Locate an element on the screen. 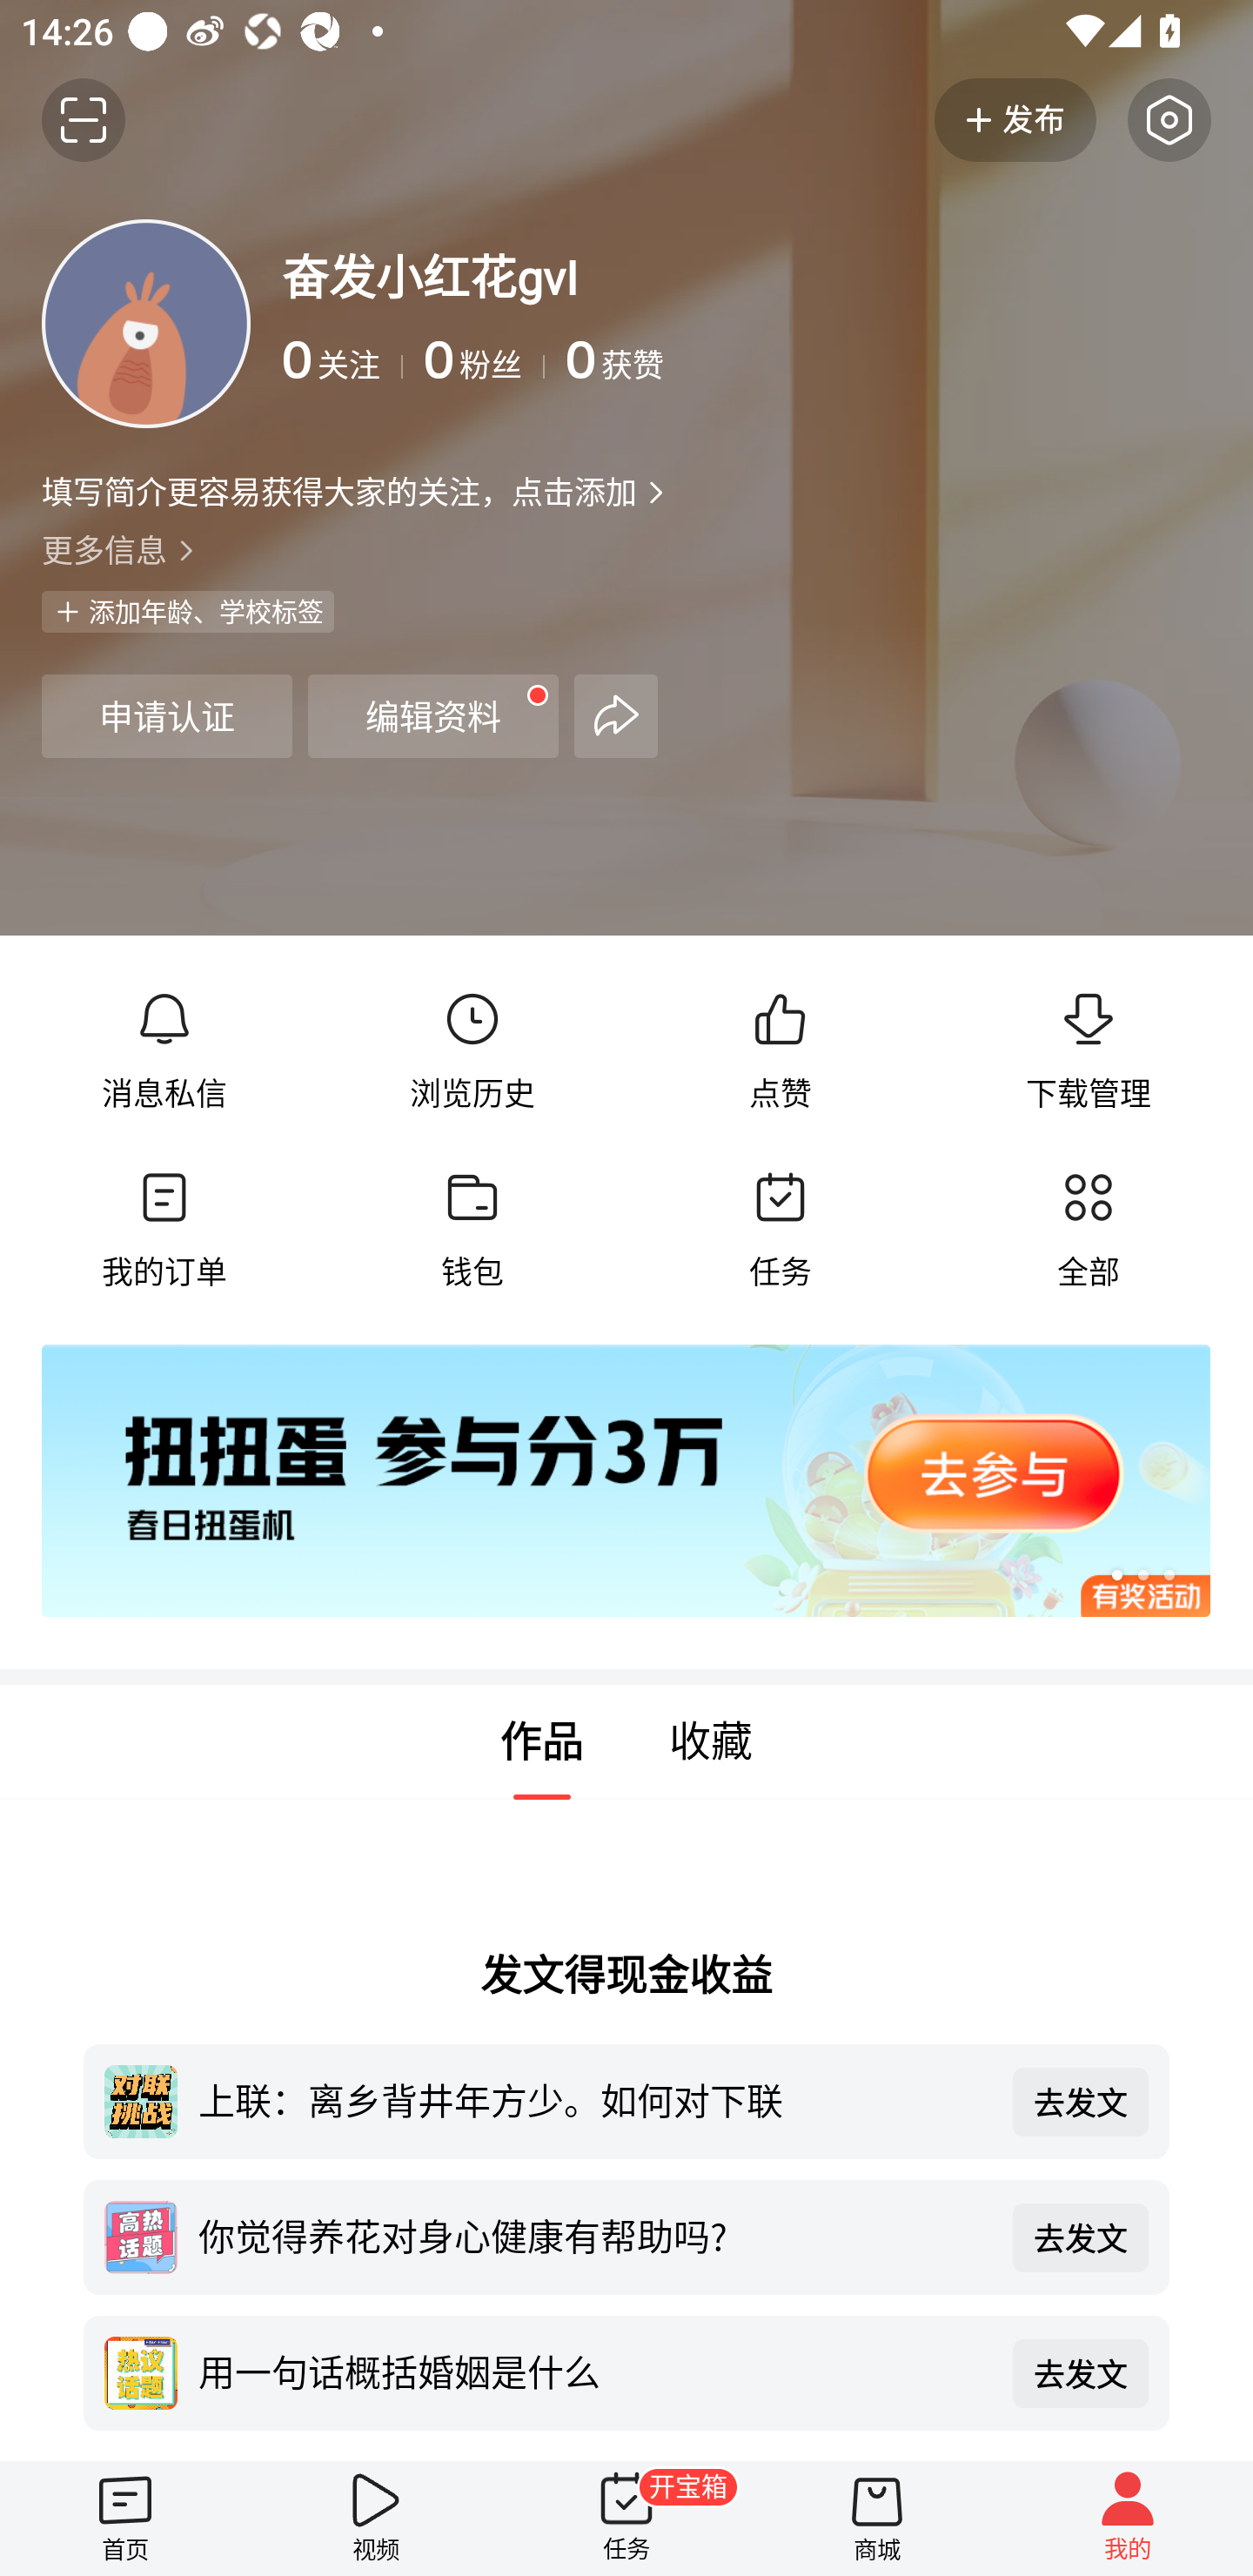 This screenshot has height=2576, width=1253. 编辑资料 is located at coordinates (433, 715).